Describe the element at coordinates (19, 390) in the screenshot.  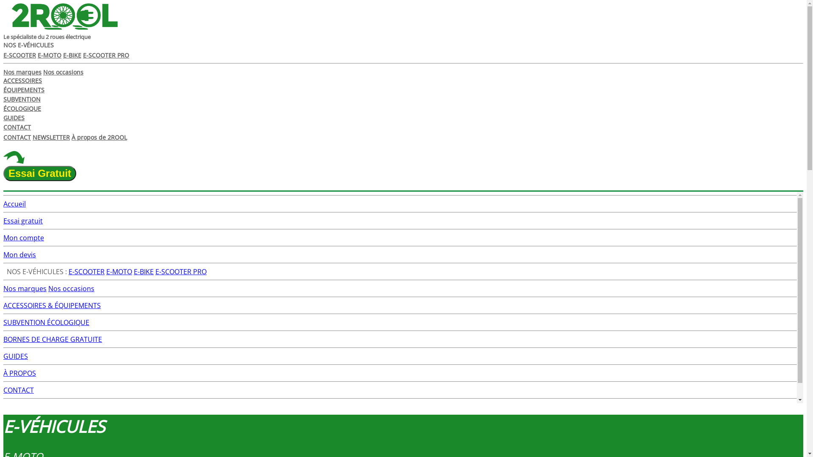
I see `CONTACT` at that location.